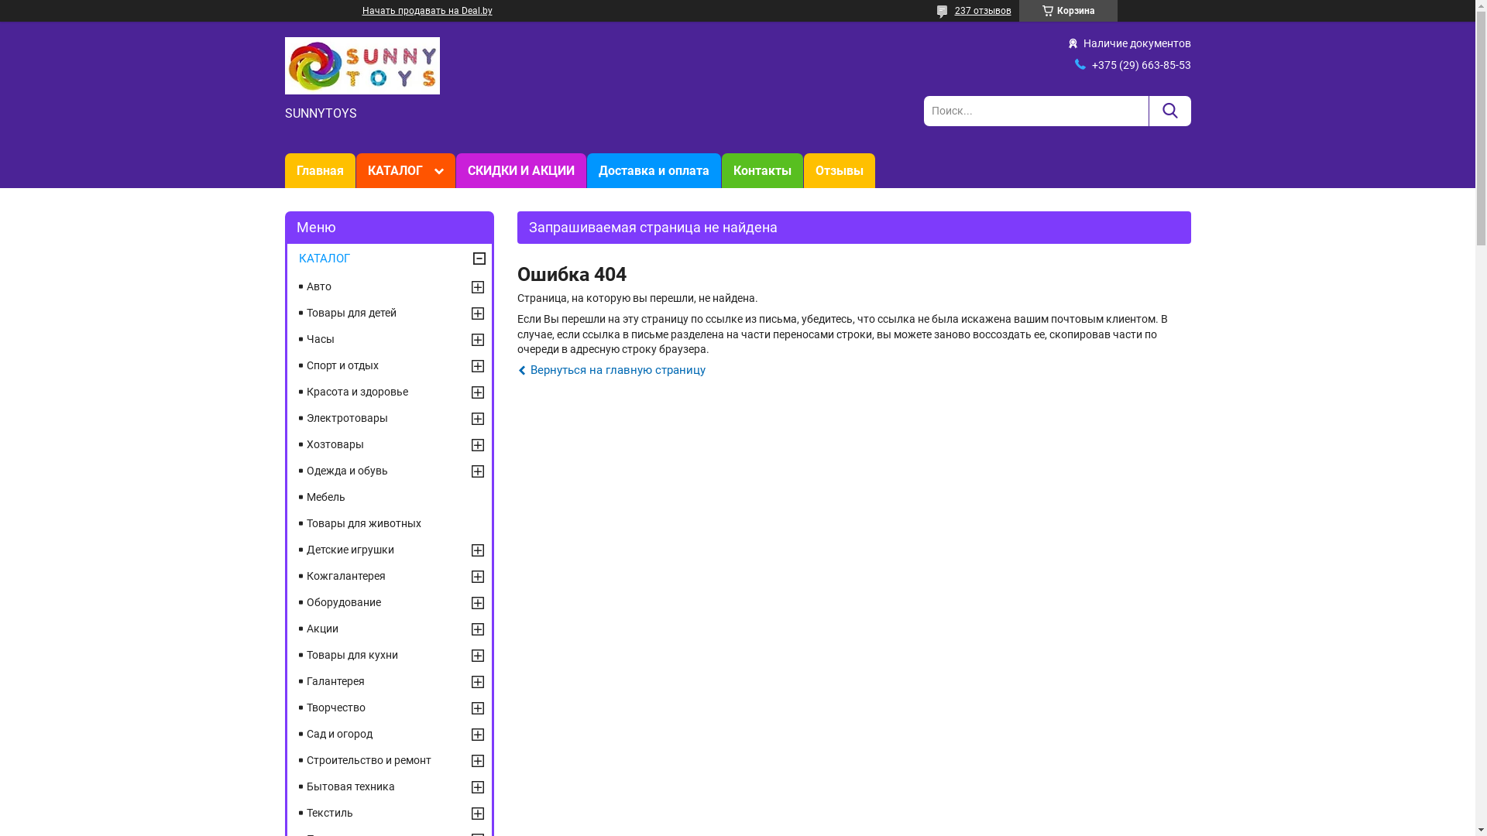 The image size is (1487, 836). What do you see at coordinates (362, 65) in the screenshot?
I see `SUNNYTOYS` at bounding box center [362, 65].